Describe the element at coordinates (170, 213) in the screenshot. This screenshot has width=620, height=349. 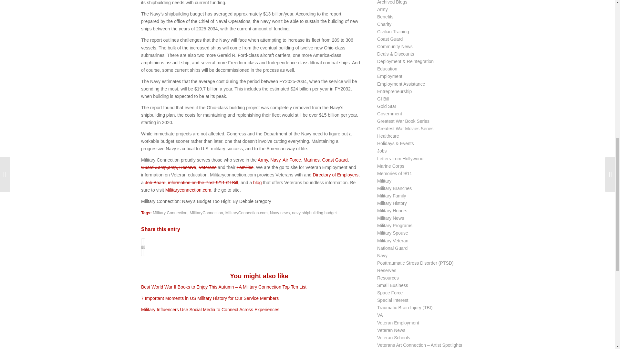
I see `Military Connection` at that location.